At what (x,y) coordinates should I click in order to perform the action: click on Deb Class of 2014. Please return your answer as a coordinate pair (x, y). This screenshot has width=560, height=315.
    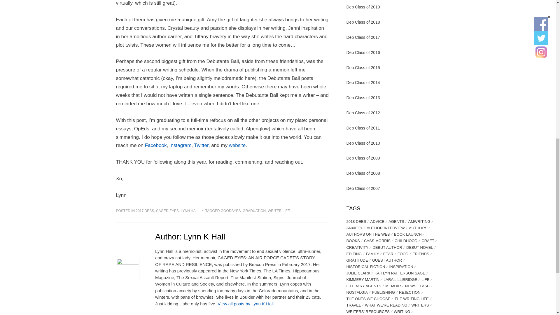
    Looking at the image, I should click on (363, 82).